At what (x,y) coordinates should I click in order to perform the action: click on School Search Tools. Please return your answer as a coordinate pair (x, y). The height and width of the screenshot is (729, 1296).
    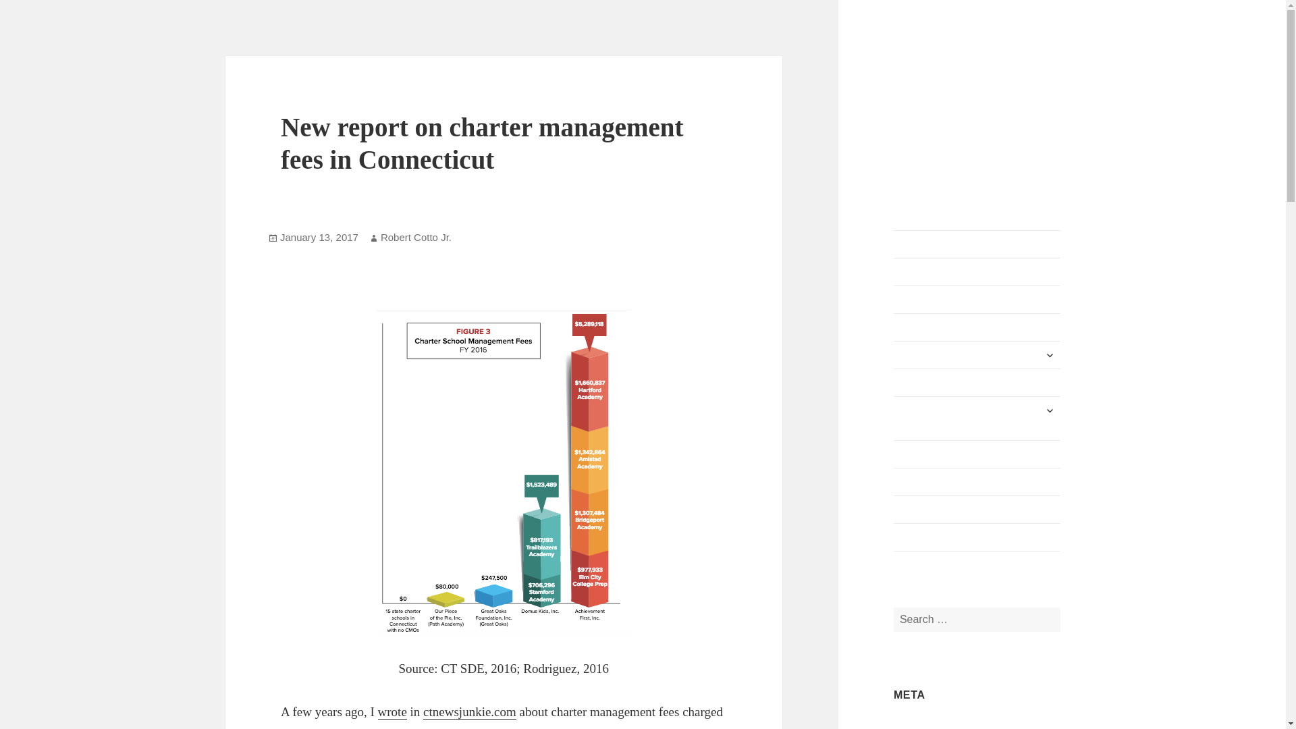
    Looking at the image, I should click on (977, 454).